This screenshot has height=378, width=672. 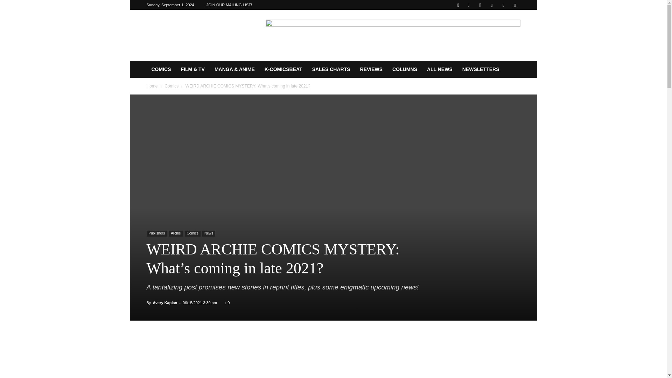 I want to click on View all posts in Comics, so click(x=171, y=86).